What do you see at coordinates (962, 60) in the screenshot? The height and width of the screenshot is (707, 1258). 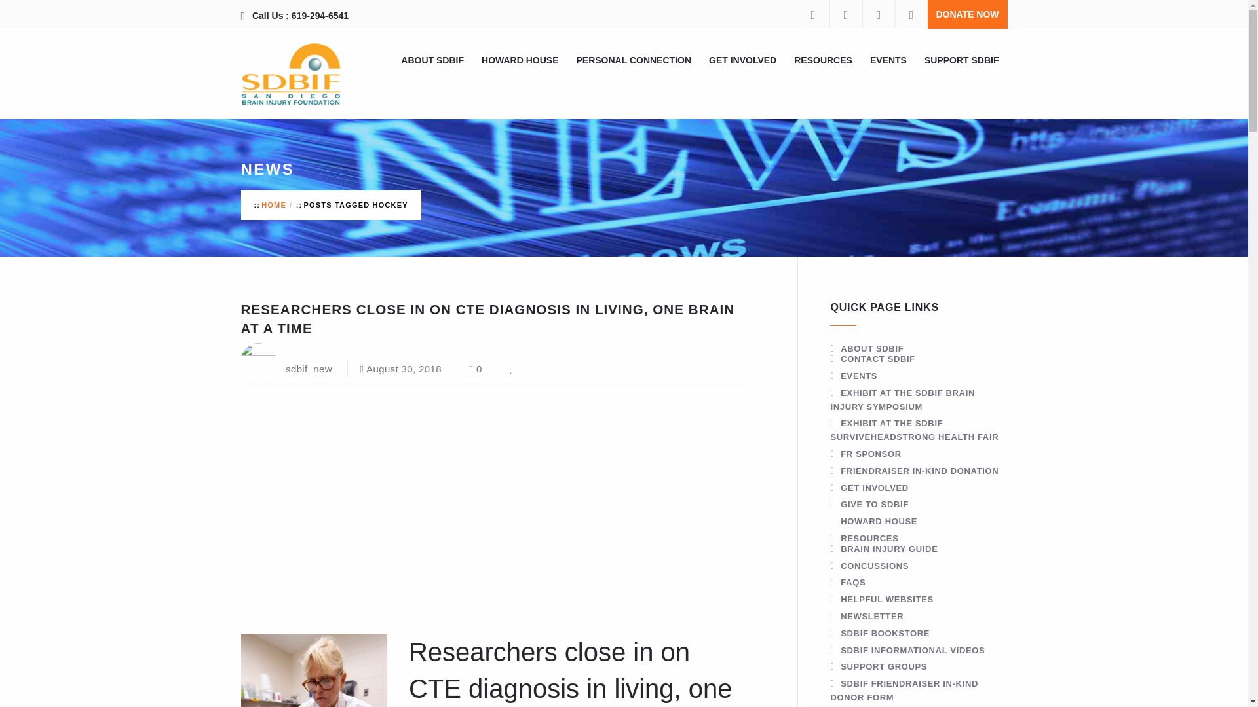 I see `SUPPORT SDBIF` at bounding box center [962, 60].